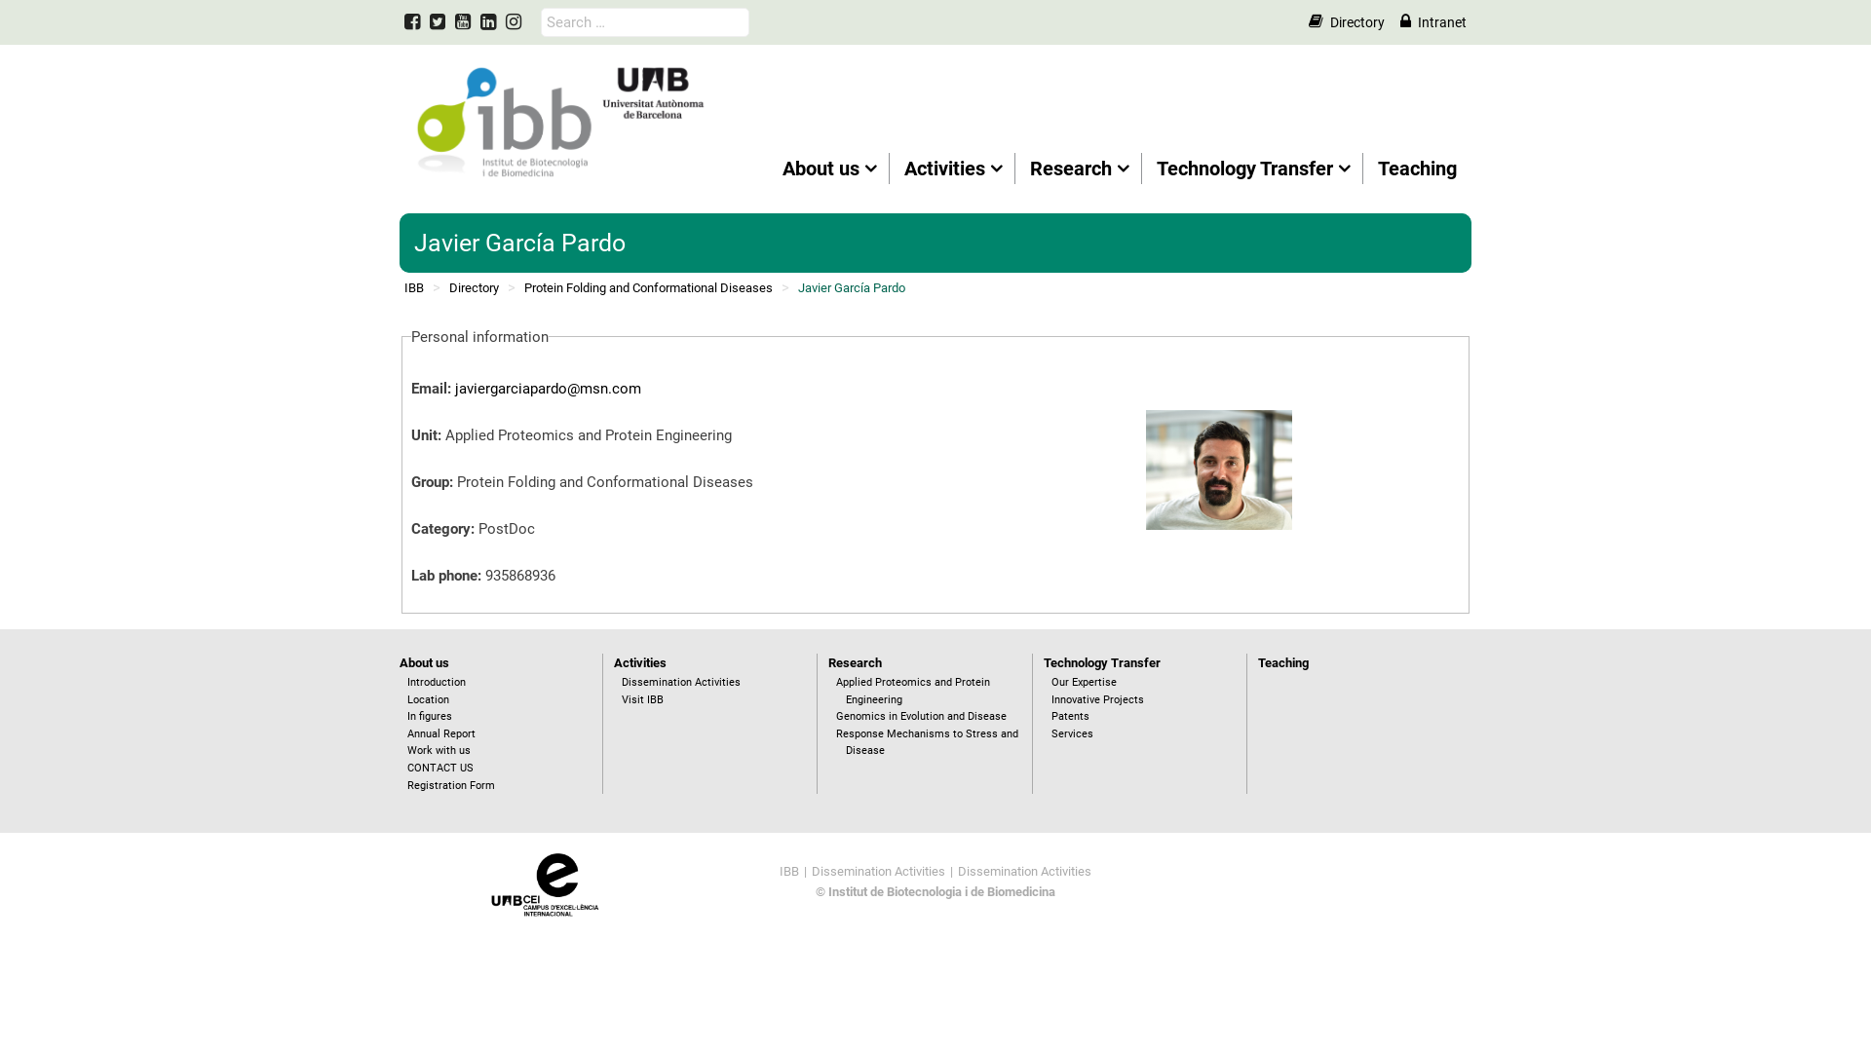 The width and height of the screenshot is (1871, 1052). I want to click on Genomics in Evolution and Disease, so click(922, 717).